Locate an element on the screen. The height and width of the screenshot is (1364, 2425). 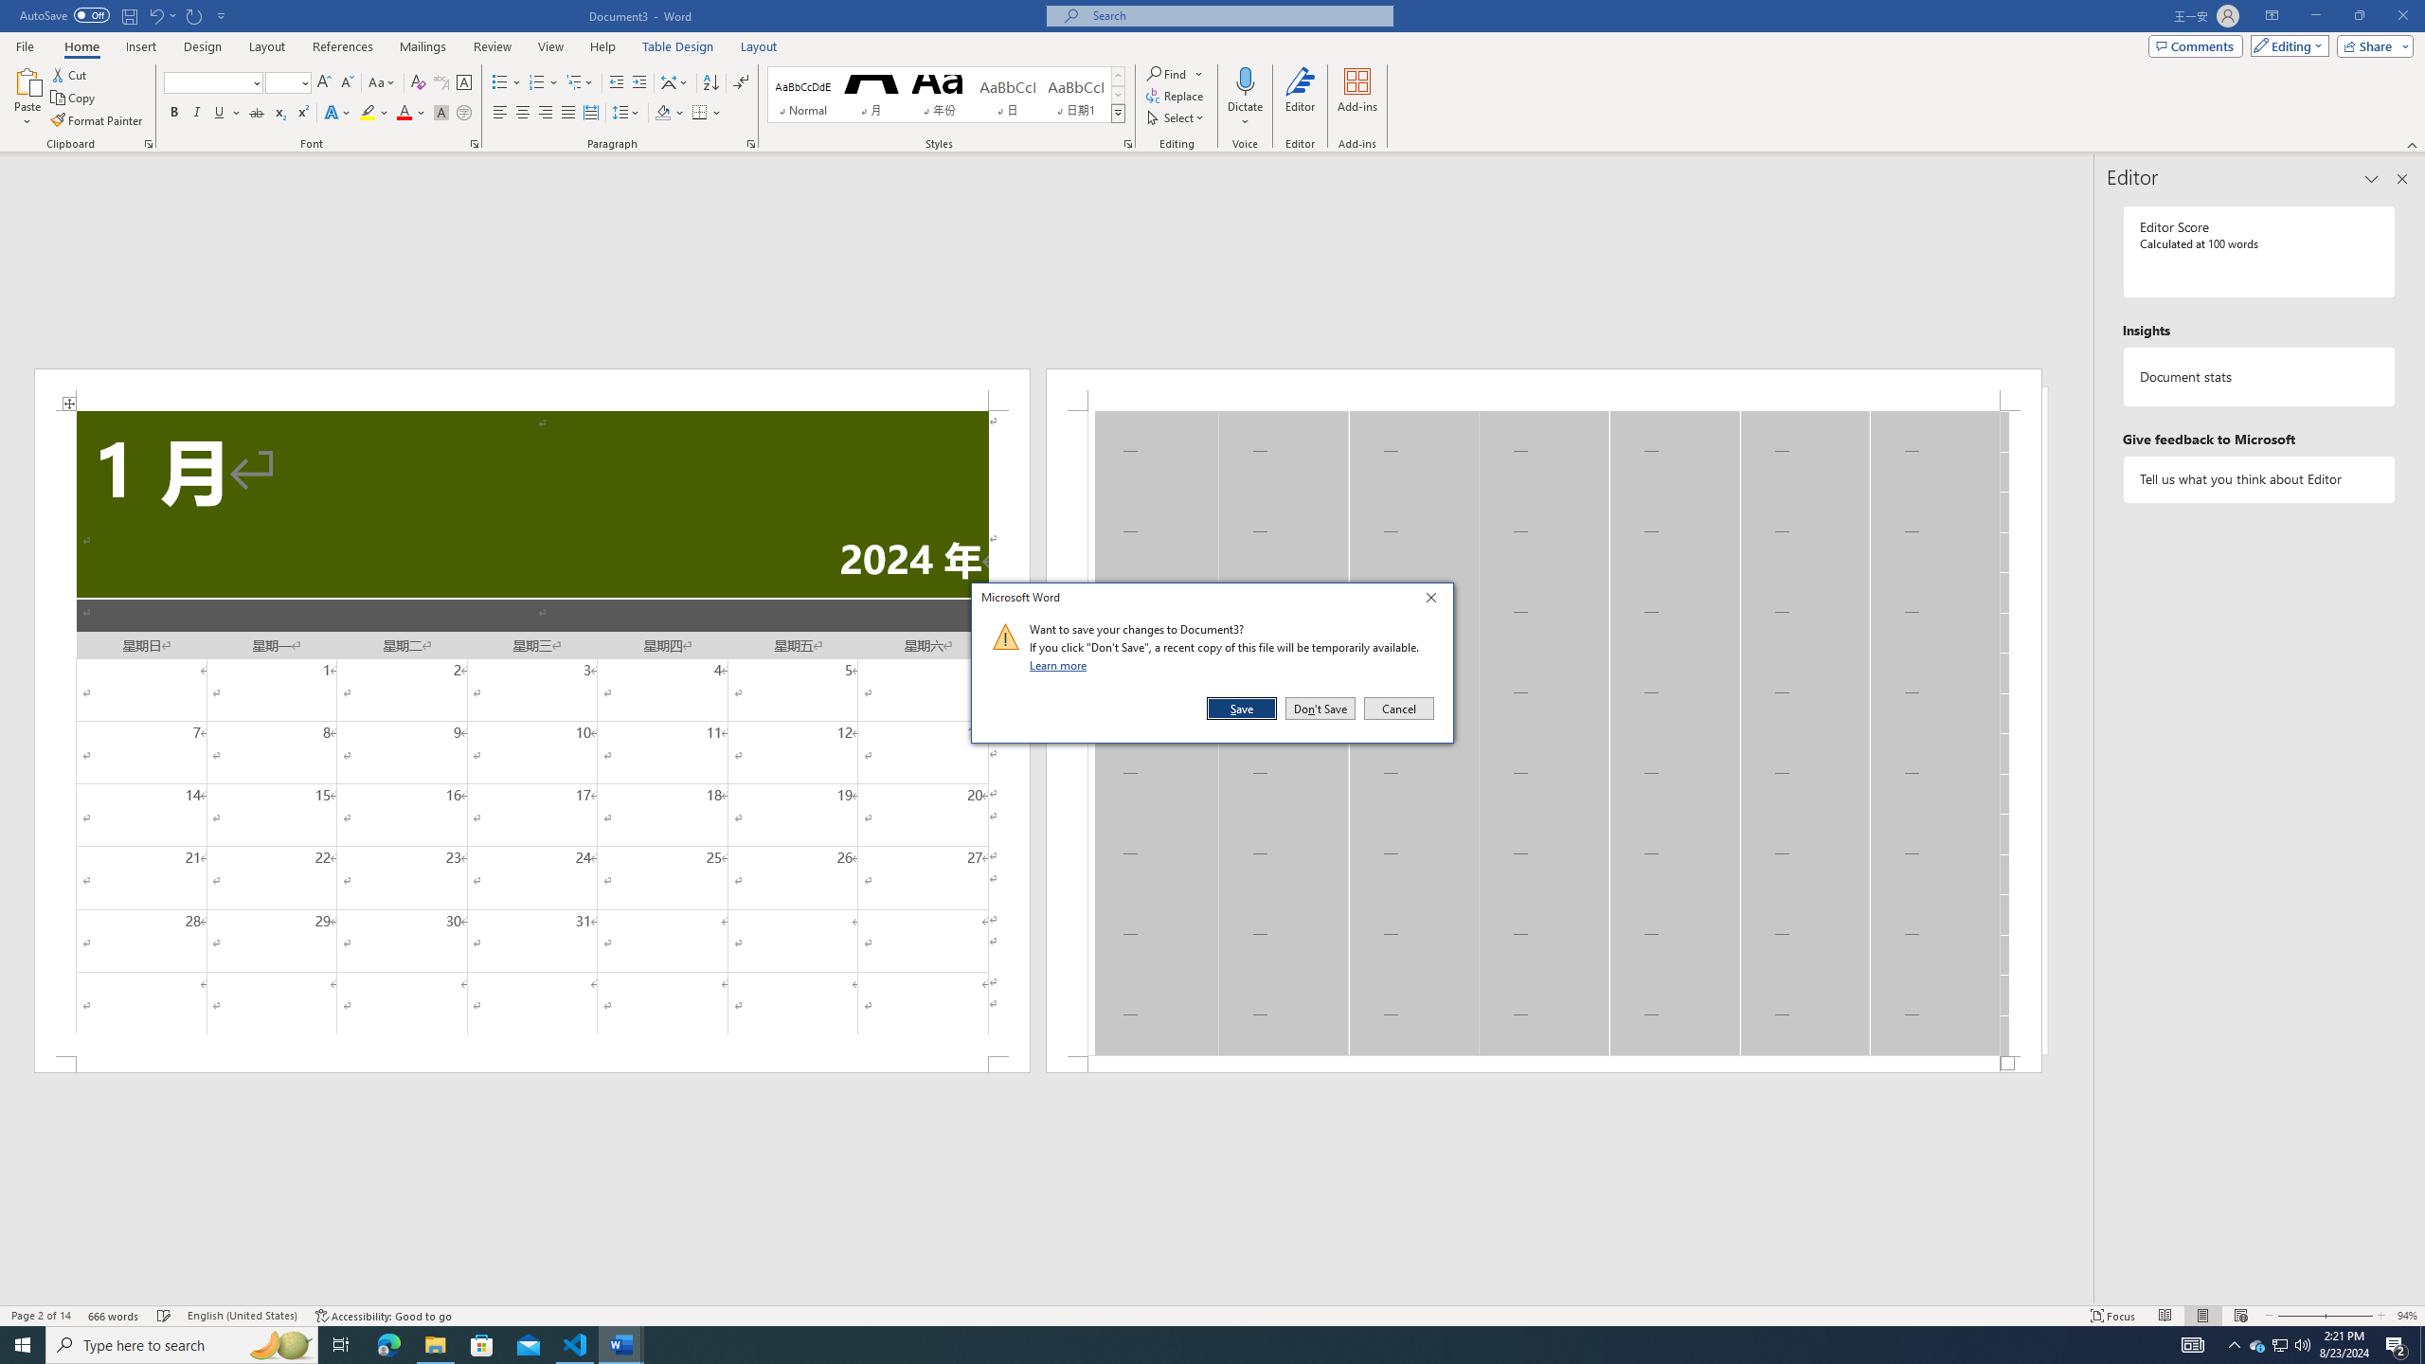
Footer -Section 1- is located at coordinates (1543, 1065).